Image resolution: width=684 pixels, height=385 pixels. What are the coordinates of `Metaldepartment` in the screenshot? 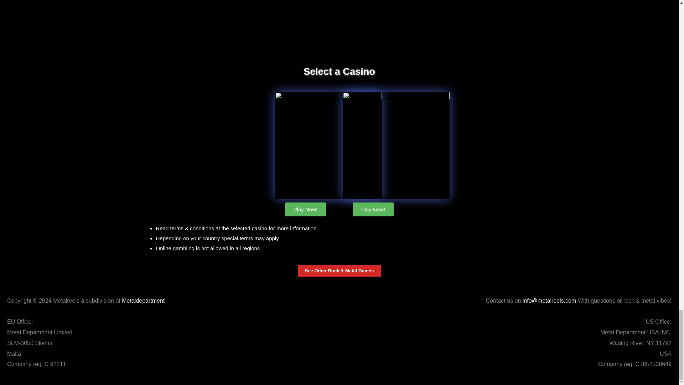 It's located at (143, 301).